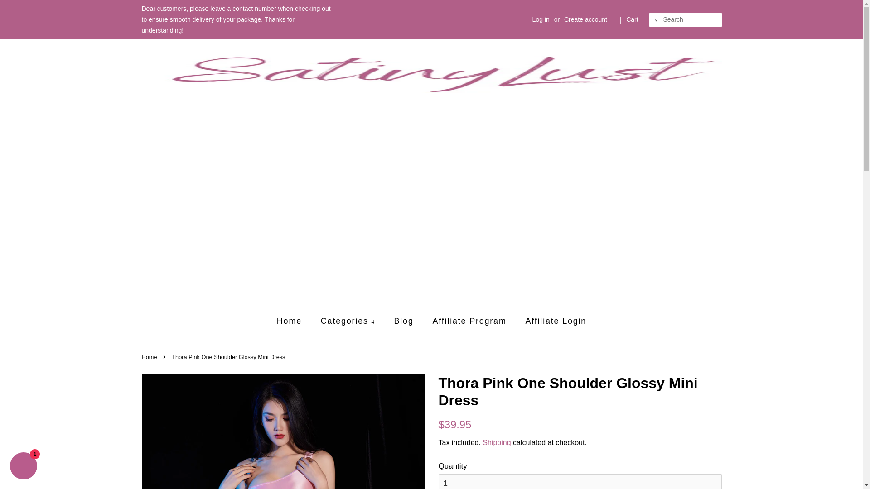 Image resolution: width=870 pixels, height=489 pixels. Describe the element at coordinates (656, 20) in the screenshot. I see `Search` at that location.